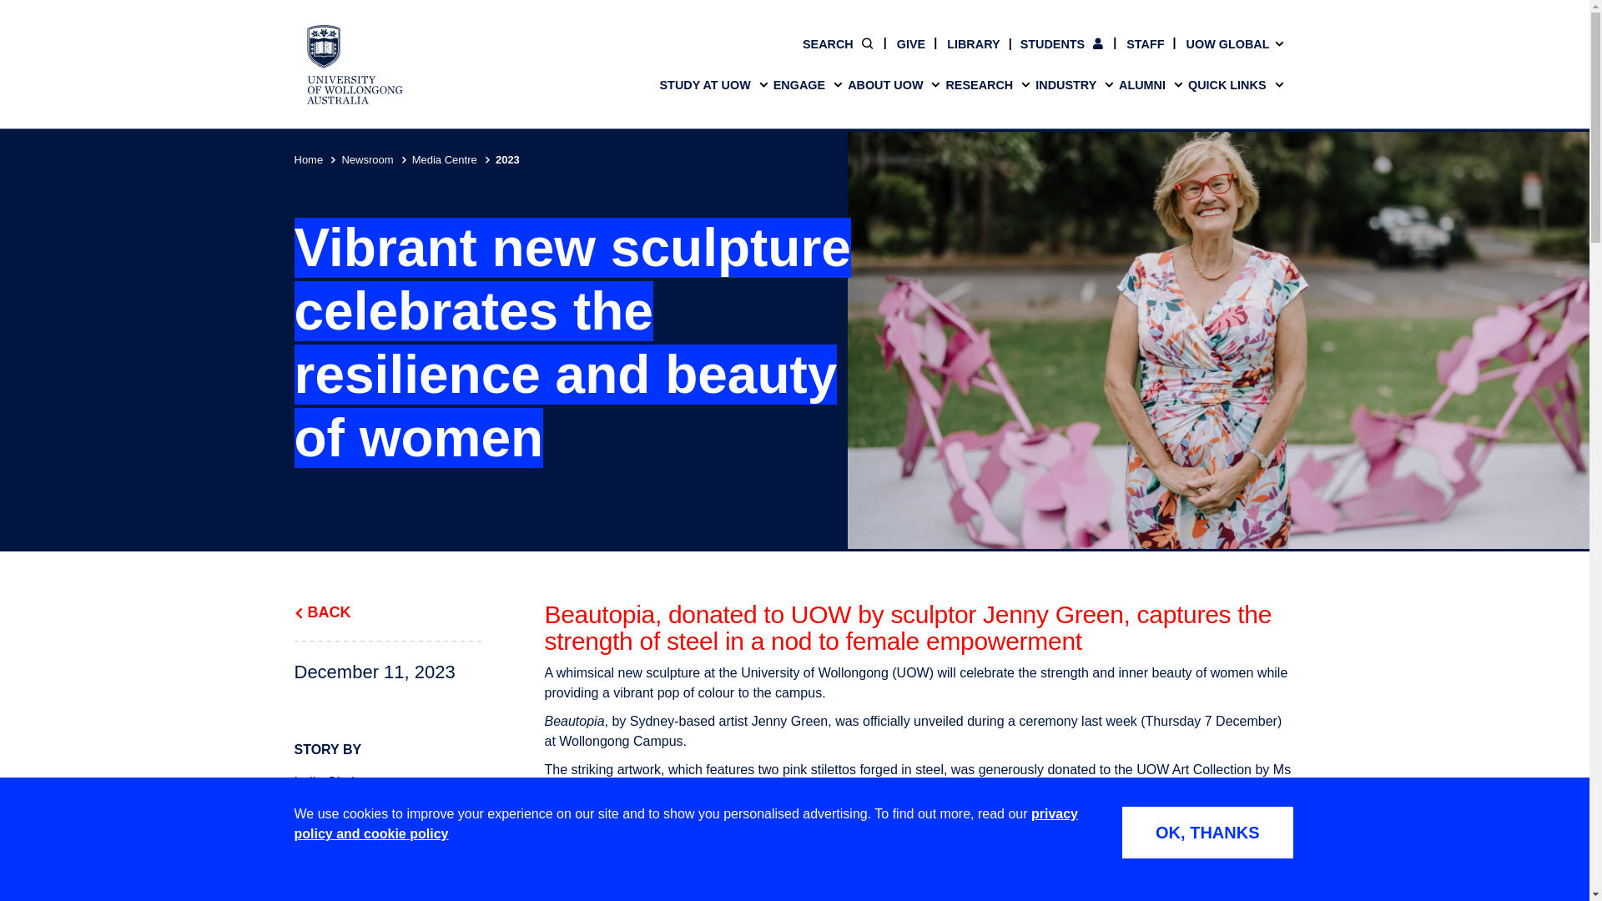 This screenshot has width=1602, height=901. I want to click on STAFF, so click(1135, 43).